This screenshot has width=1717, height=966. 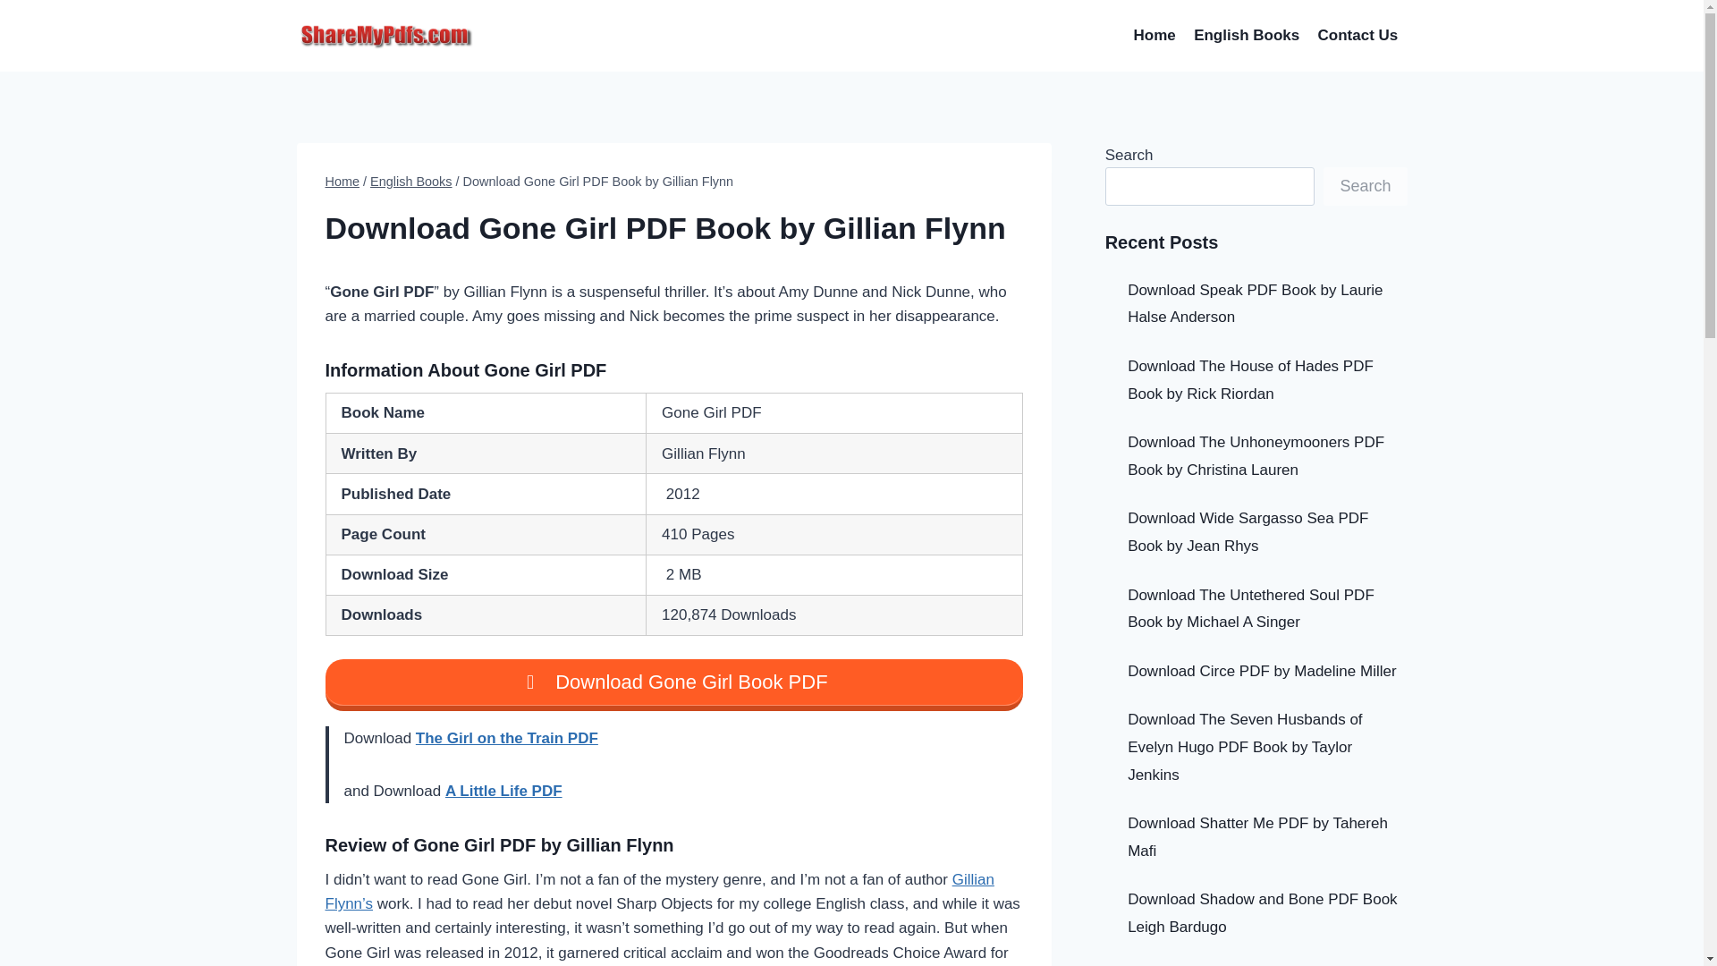 What do you see at coordinates (1154, 36) in the screenshot?
I see `Home` at bounding box center [1154, 36].